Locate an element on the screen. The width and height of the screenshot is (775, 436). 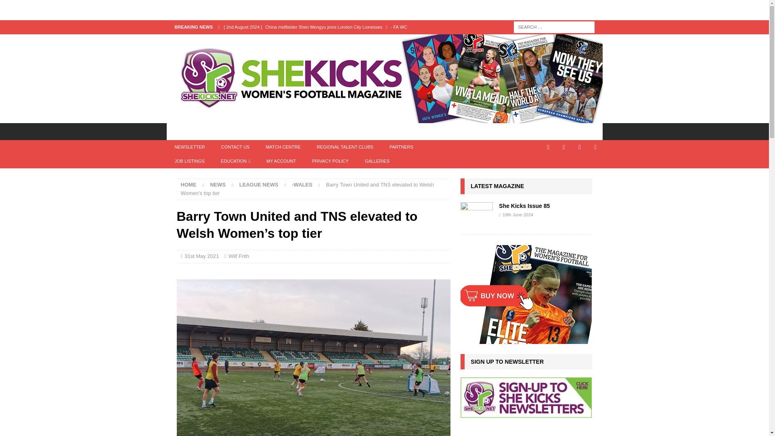
NEWS is located at coordinates (218, 185).